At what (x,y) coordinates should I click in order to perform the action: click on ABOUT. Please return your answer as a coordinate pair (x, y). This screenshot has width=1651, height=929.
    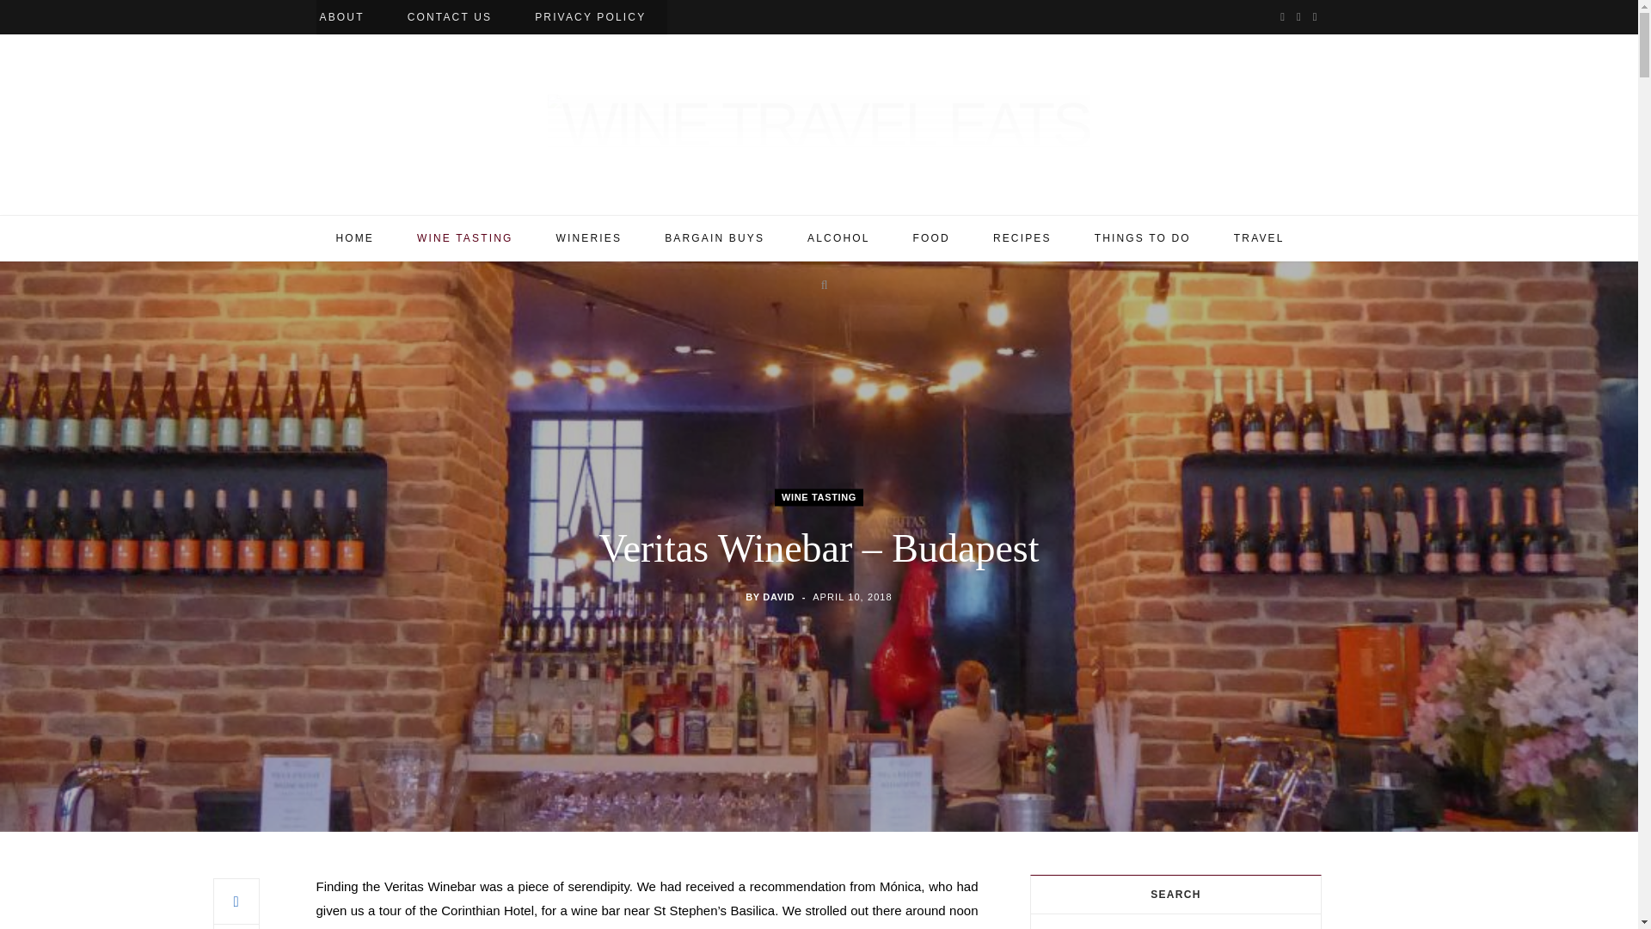
    Looking at the image, I should click on (341, 17).